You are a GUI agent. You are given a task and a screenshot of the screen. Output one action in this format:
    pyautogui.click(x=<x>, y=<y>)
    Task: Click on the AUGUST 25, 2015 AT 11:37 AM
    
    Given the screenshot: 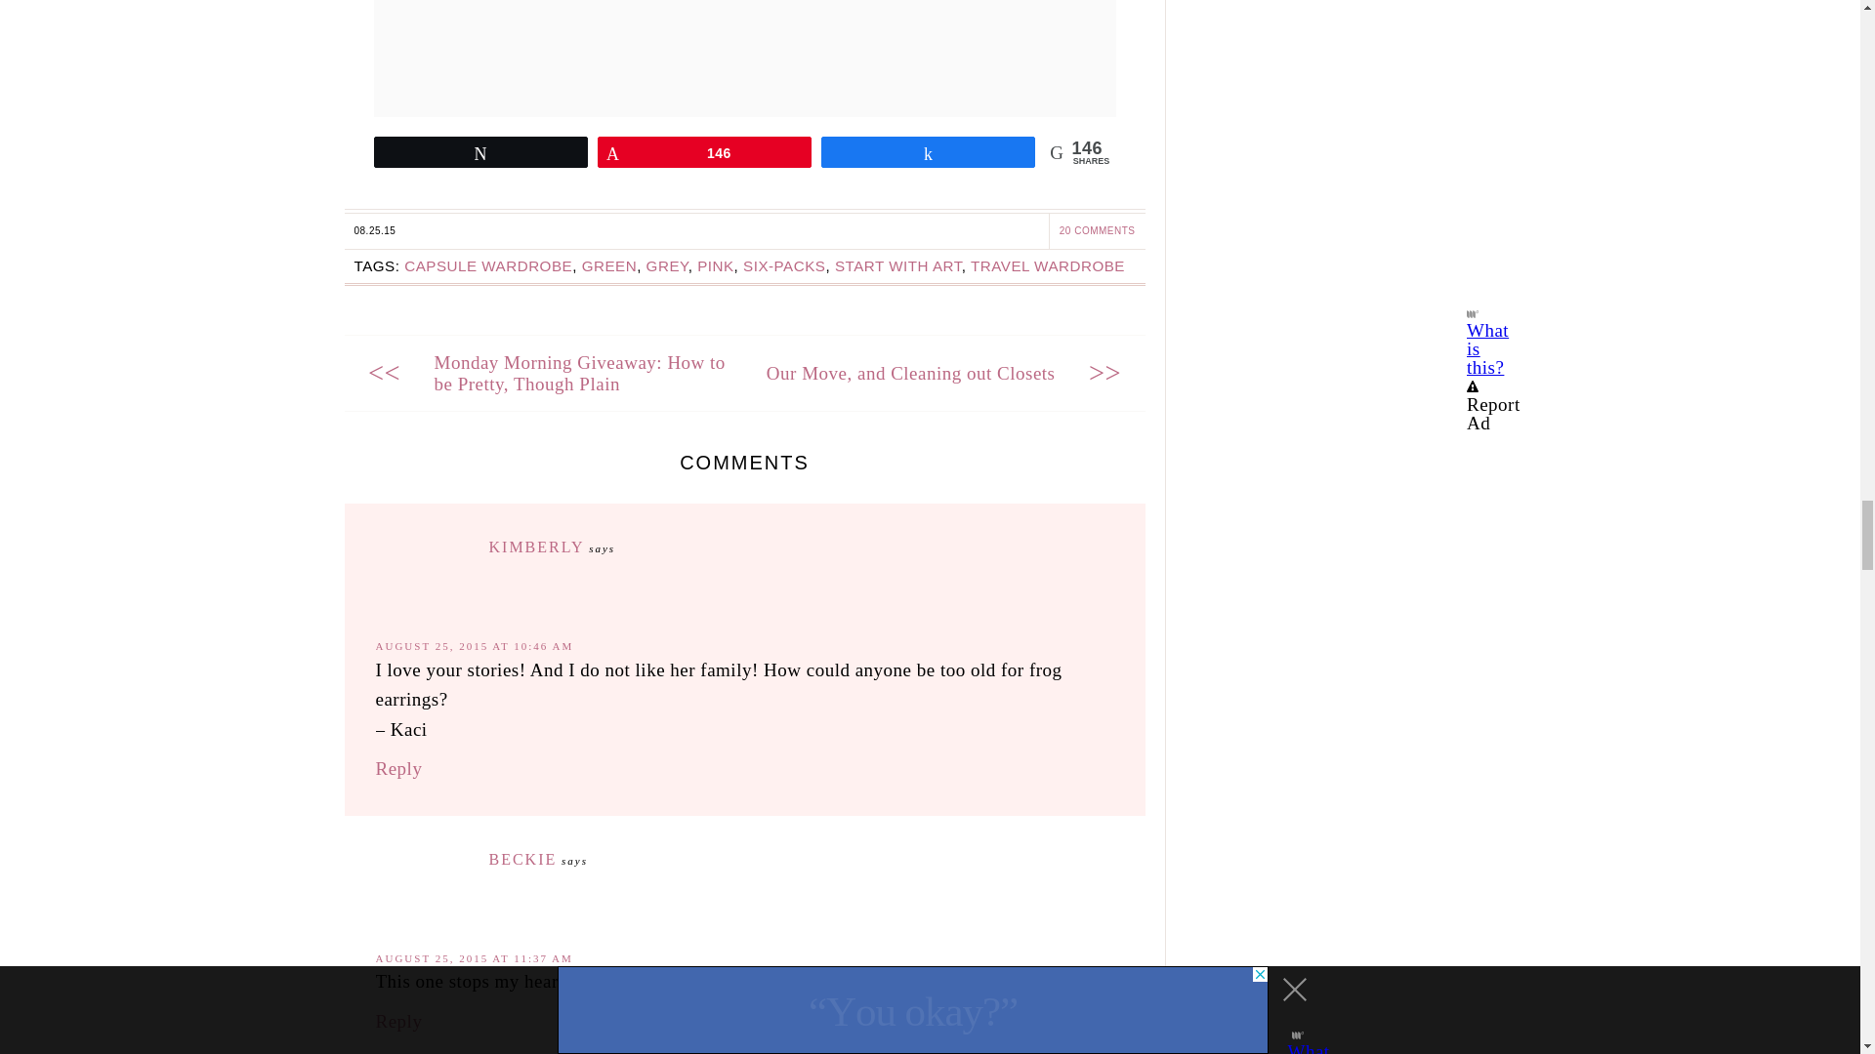 What is the action you would take?
    pyautogui.click(x=473, y=958)
    